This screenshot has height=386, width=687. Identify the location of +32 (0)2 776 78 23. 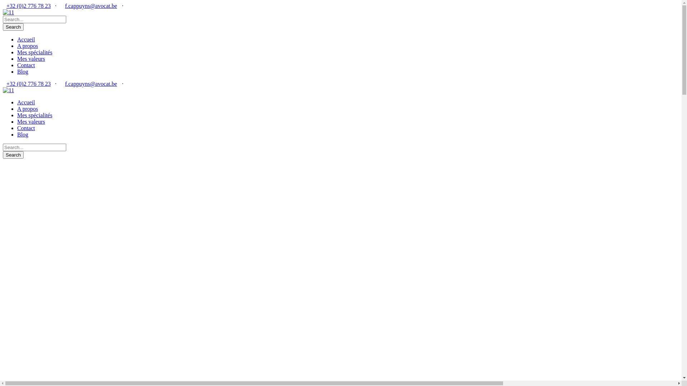
(29, 84).